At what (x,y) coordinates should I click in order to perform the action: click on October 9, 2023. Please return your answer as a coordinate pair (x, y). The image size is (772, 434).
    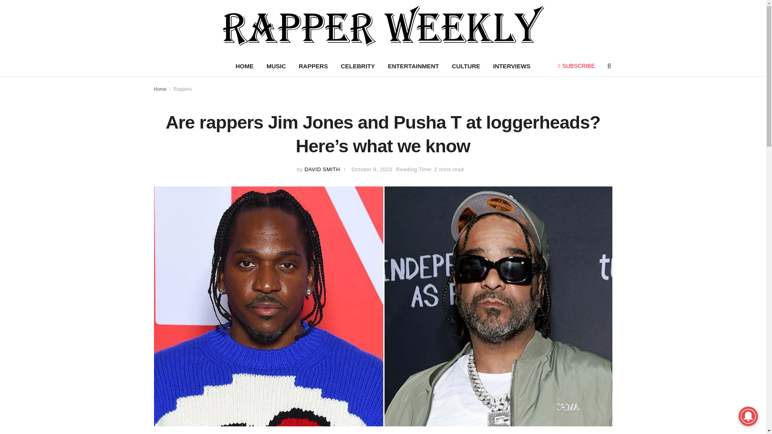
    Looking at the image, I should click on (372, 169).